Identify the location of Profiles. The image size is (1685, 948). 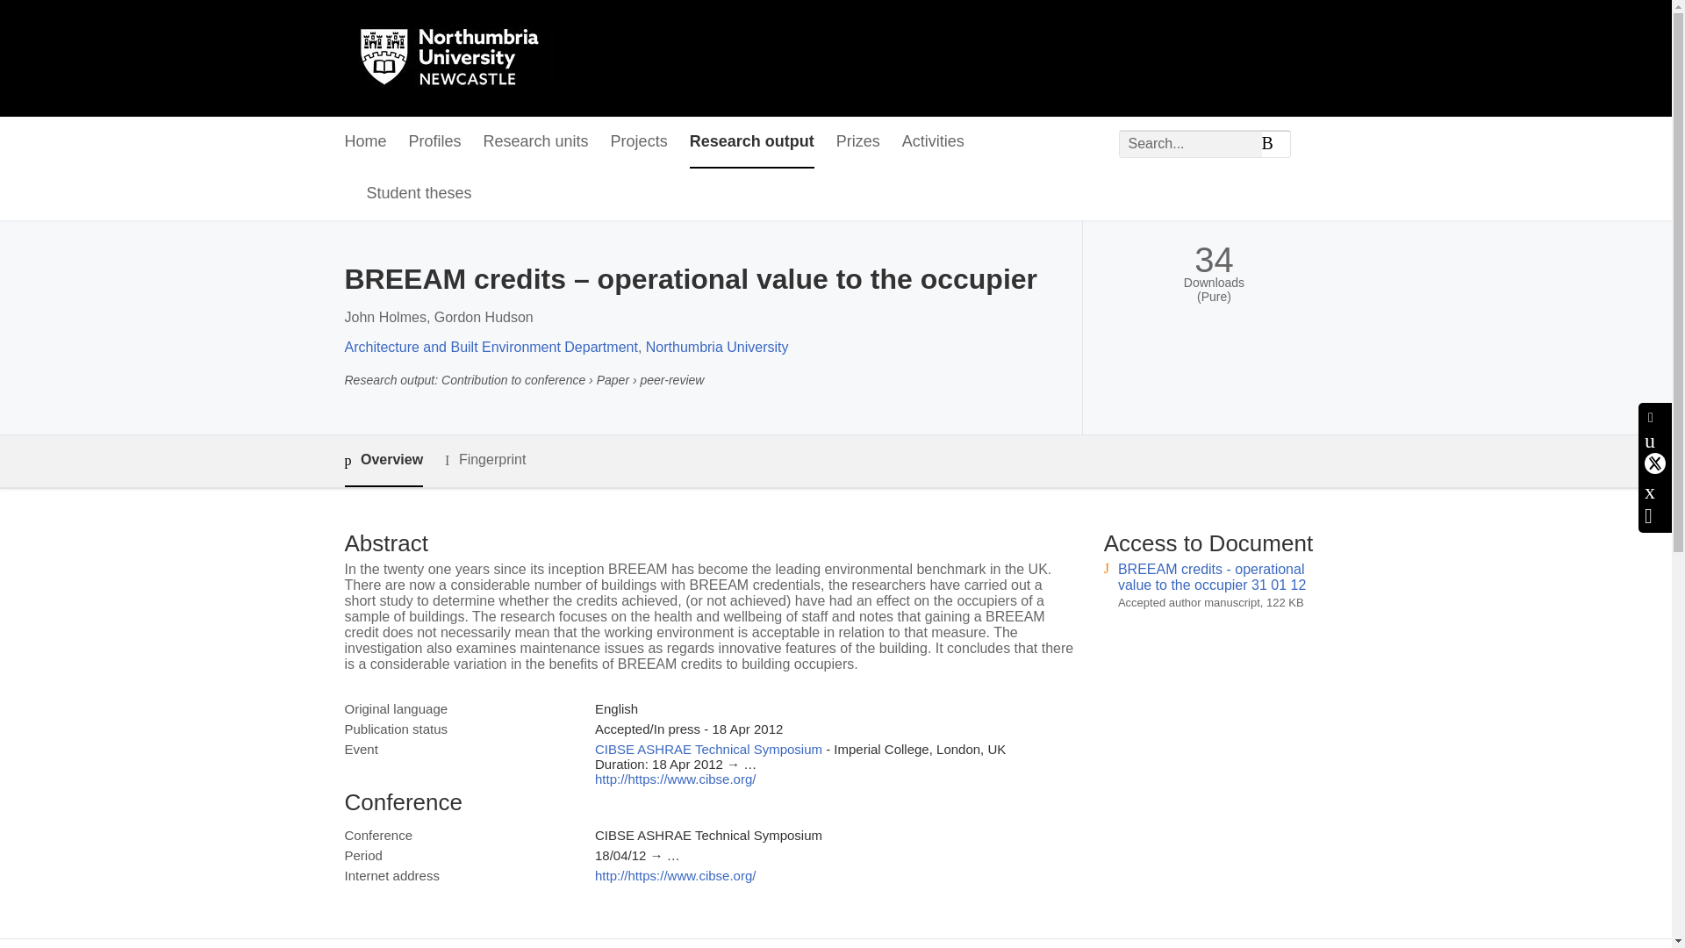
(435, 142).